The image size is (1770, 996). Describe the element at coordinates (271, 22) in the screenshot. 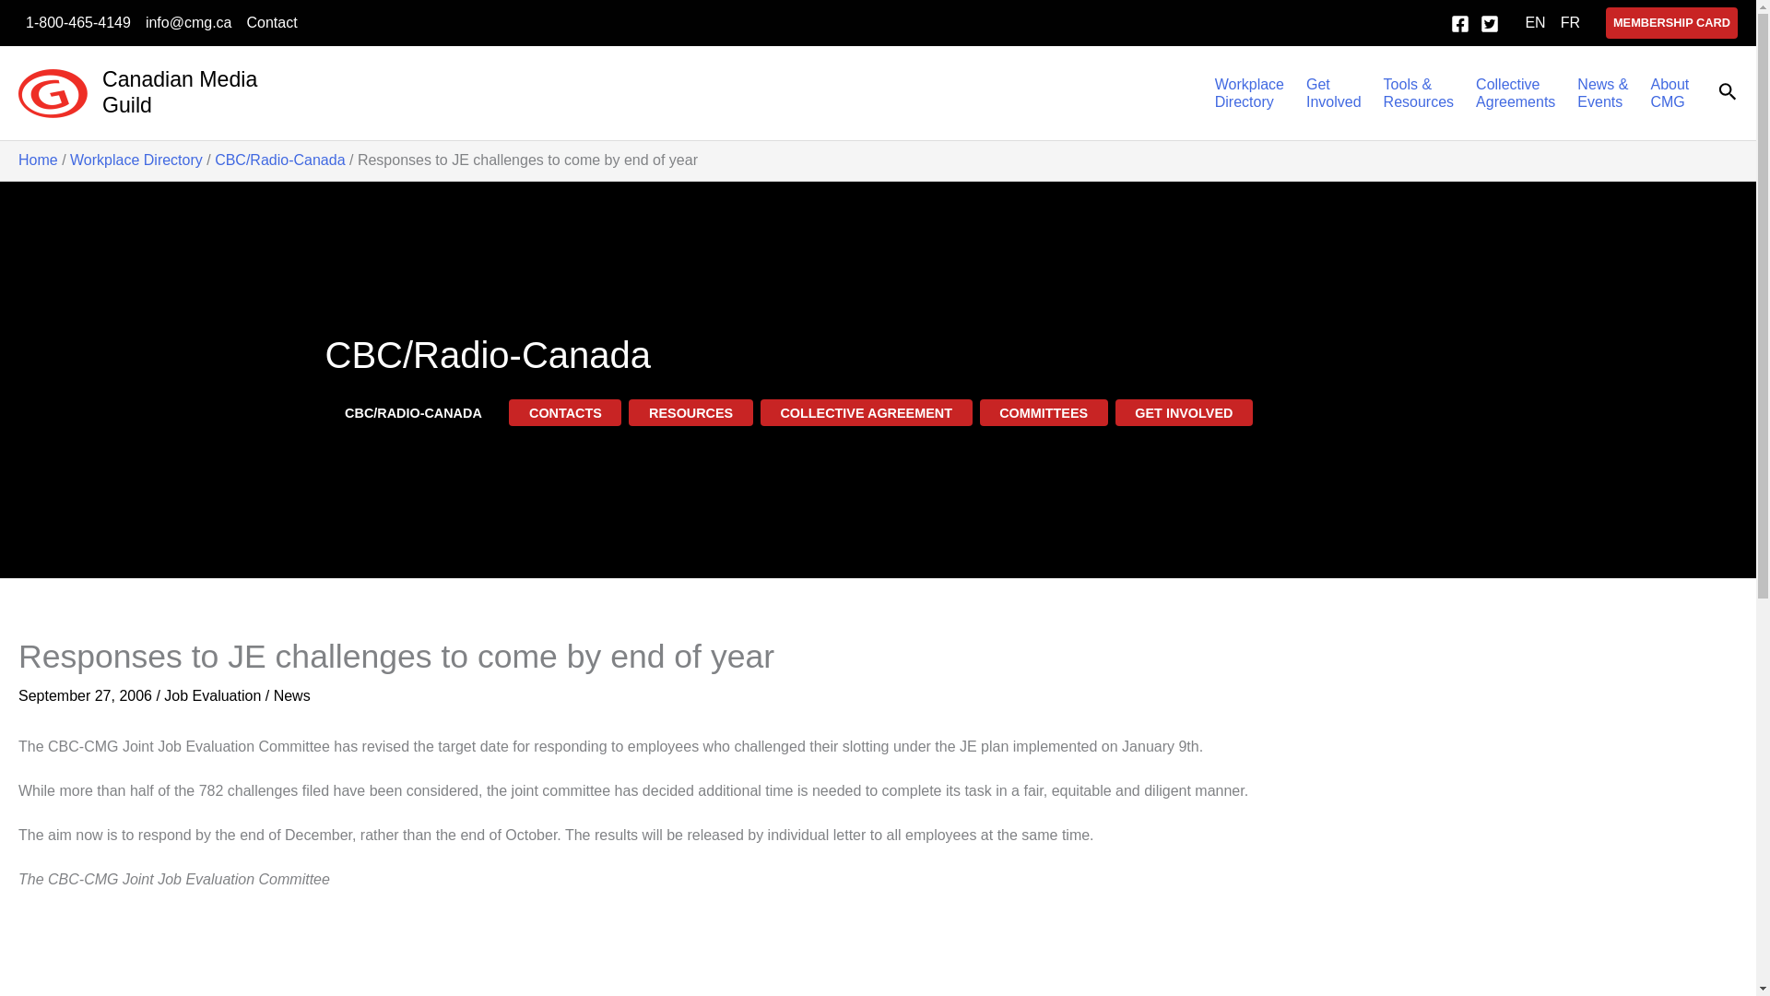

I see `Contact` at that location.